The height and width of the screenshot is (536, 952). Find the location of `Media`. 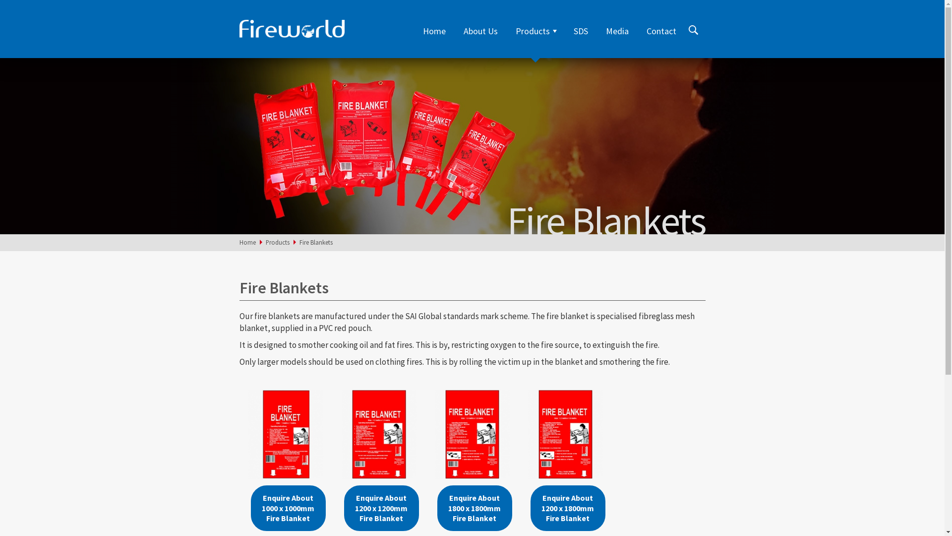

Media is located at coordinates (617, 31).